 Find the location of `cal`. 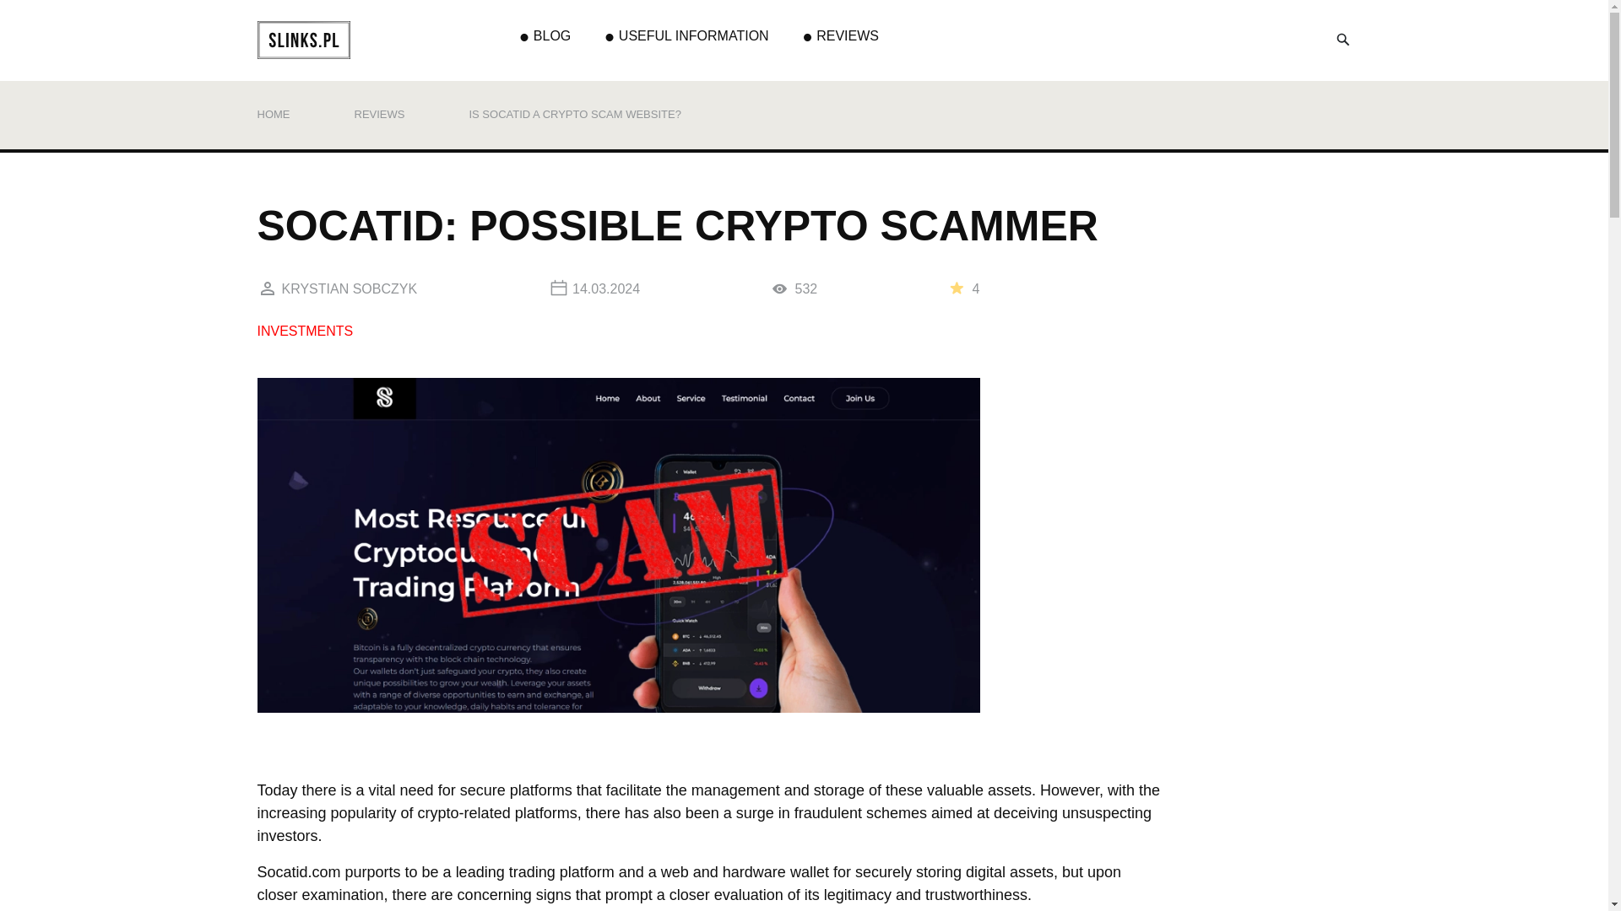

cal is located at coordinates (559, 288).